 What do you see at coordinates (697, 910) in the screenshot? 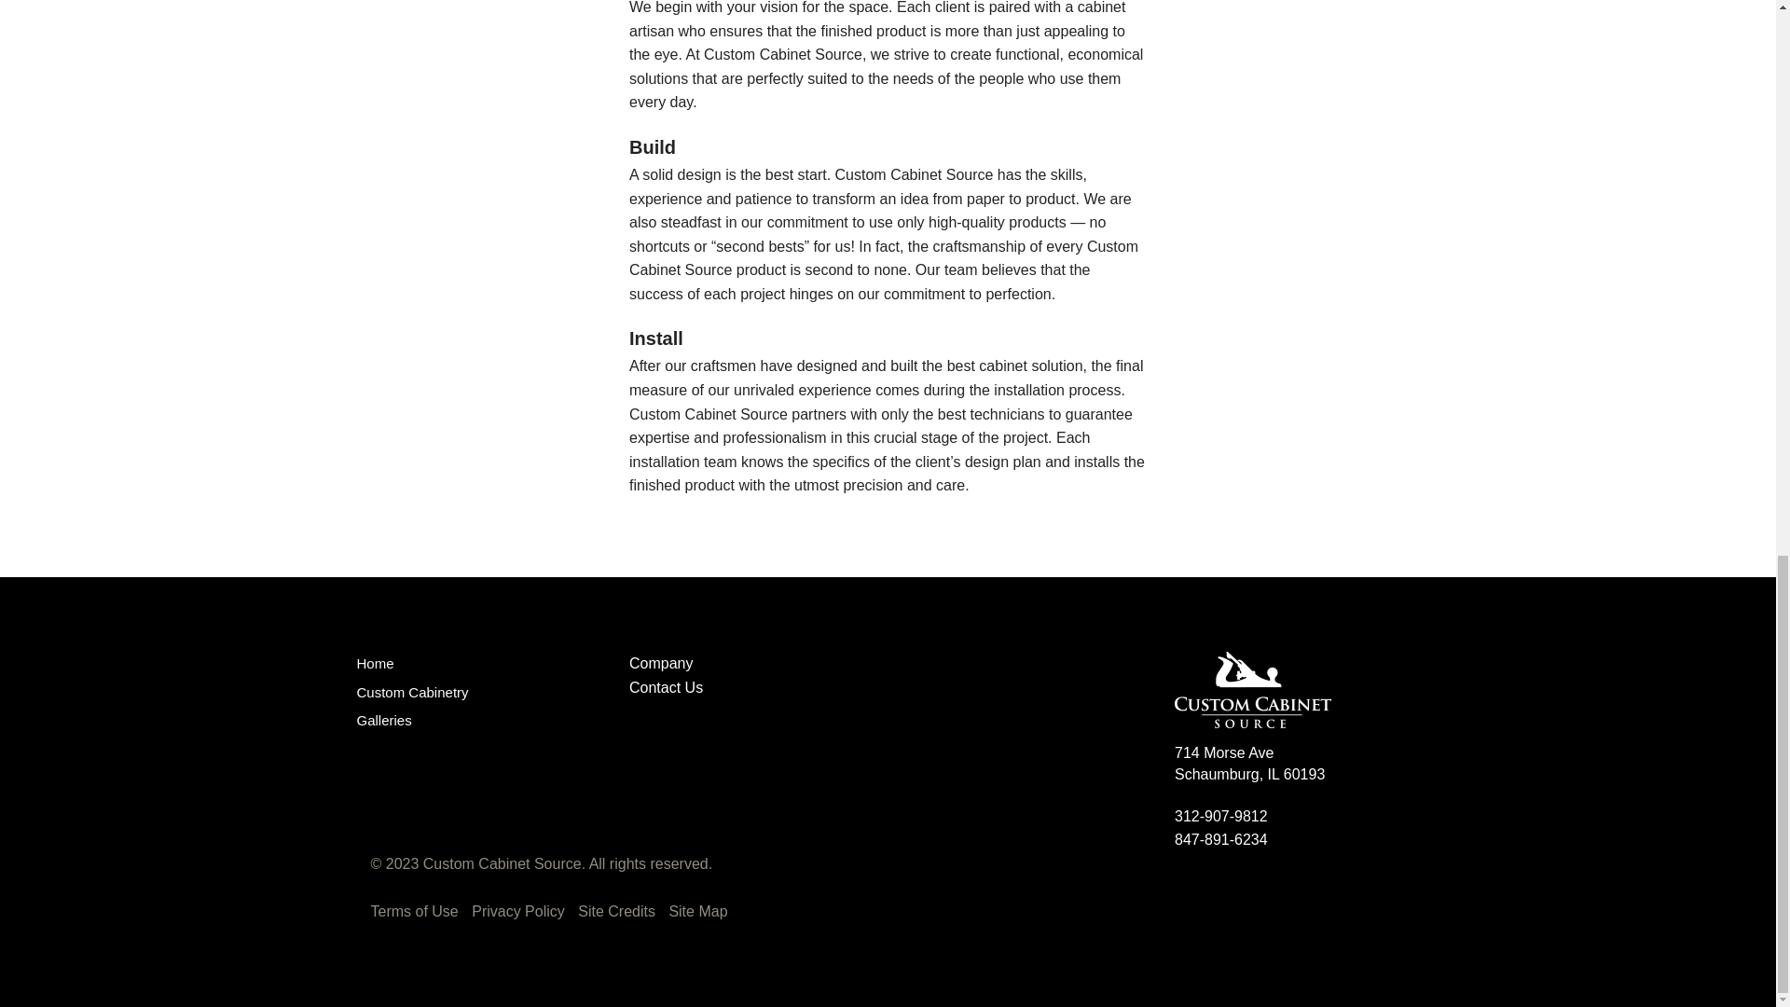
I see `Site Map` at bounding box center [697, 910].